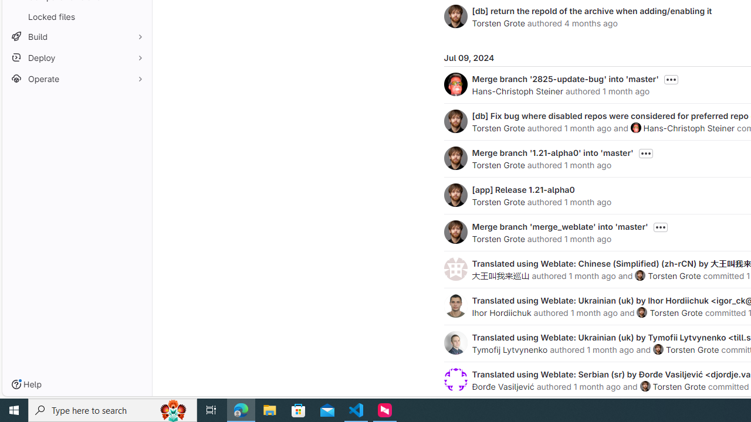 This screenshot has width=751, height=422. What do you see at coordinates (661, 227) in the screenshot?
I see `Class: s16 gl-icon gl-button-icon ` at bounding box center [661, 227].